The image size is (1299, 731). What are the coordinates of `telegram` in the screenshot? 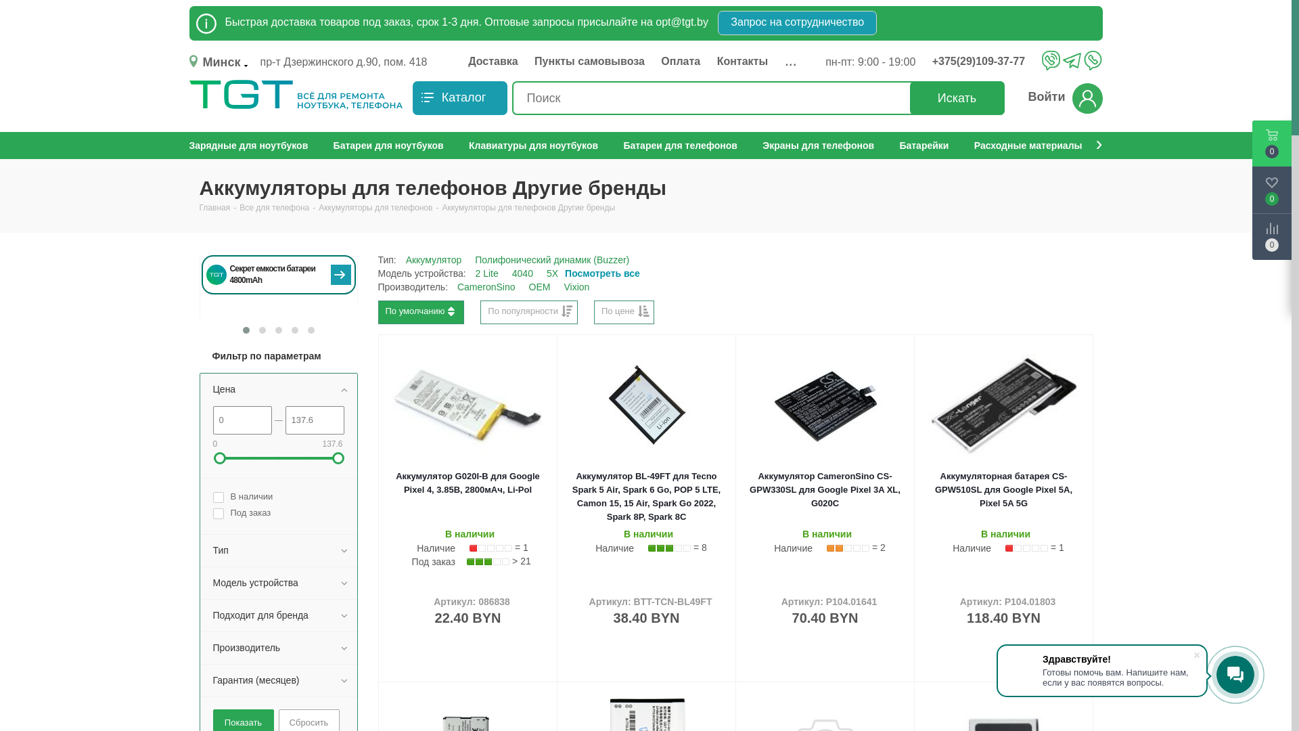 It's located at (1072, 62).